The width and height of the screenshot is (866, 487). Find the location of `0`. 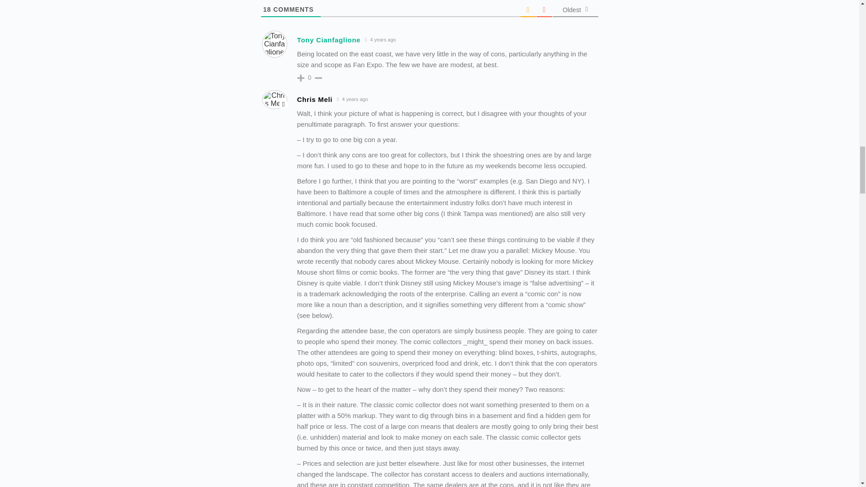

0 is located at coordinates (309, 78).